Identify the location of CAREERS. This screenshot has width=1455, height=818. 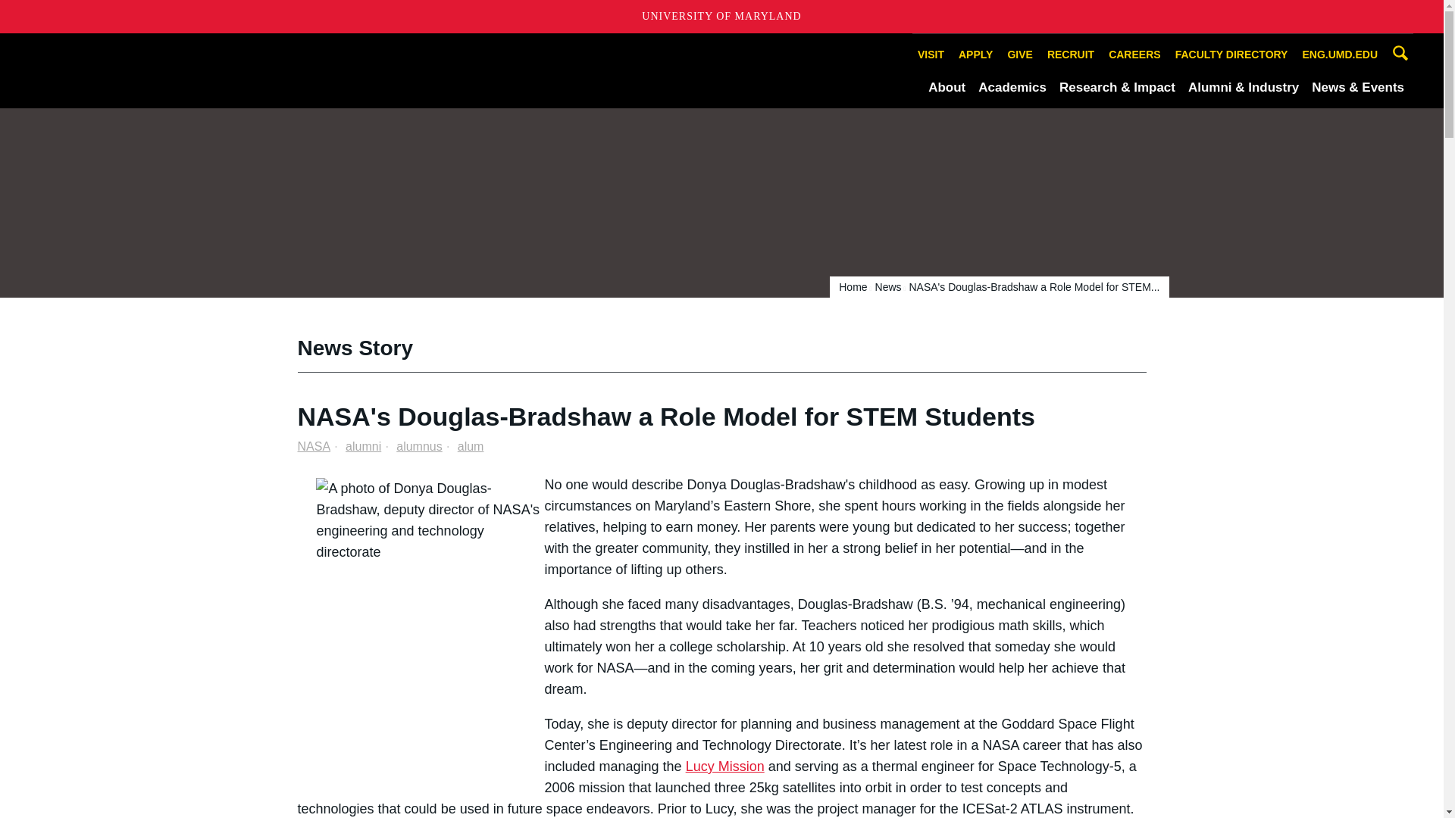
(1134, 55).